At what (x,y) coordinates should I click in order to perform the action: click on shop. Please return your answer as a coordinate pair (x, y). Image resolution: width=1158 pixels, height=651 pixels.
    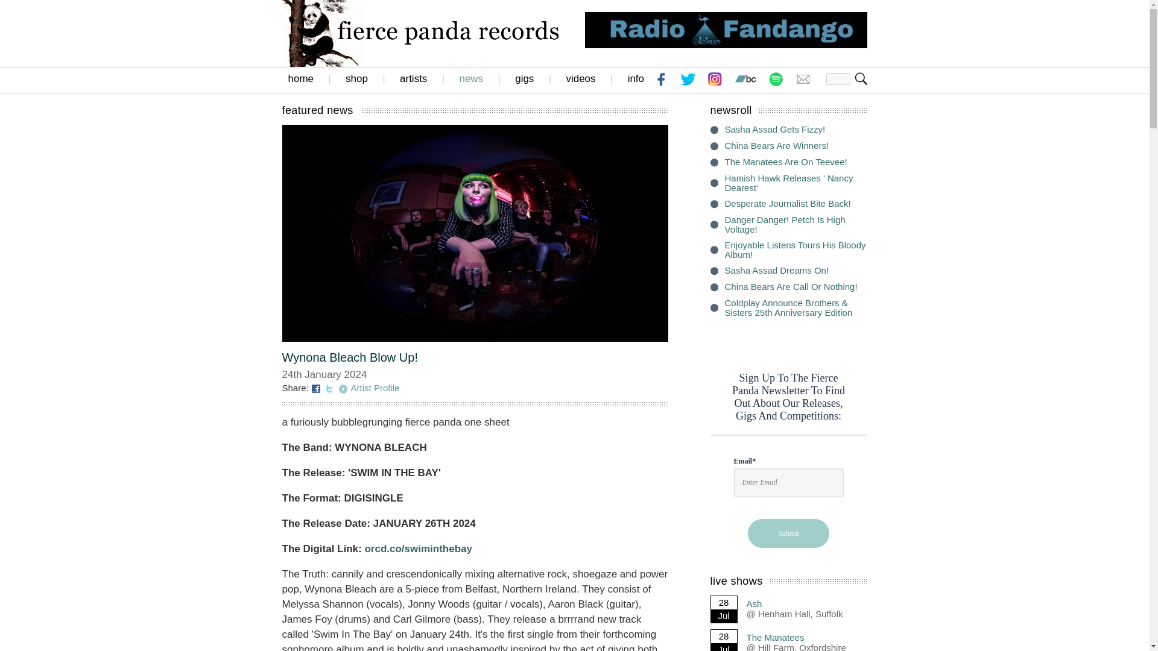
    Looking at the image, I should click on (356, 78).